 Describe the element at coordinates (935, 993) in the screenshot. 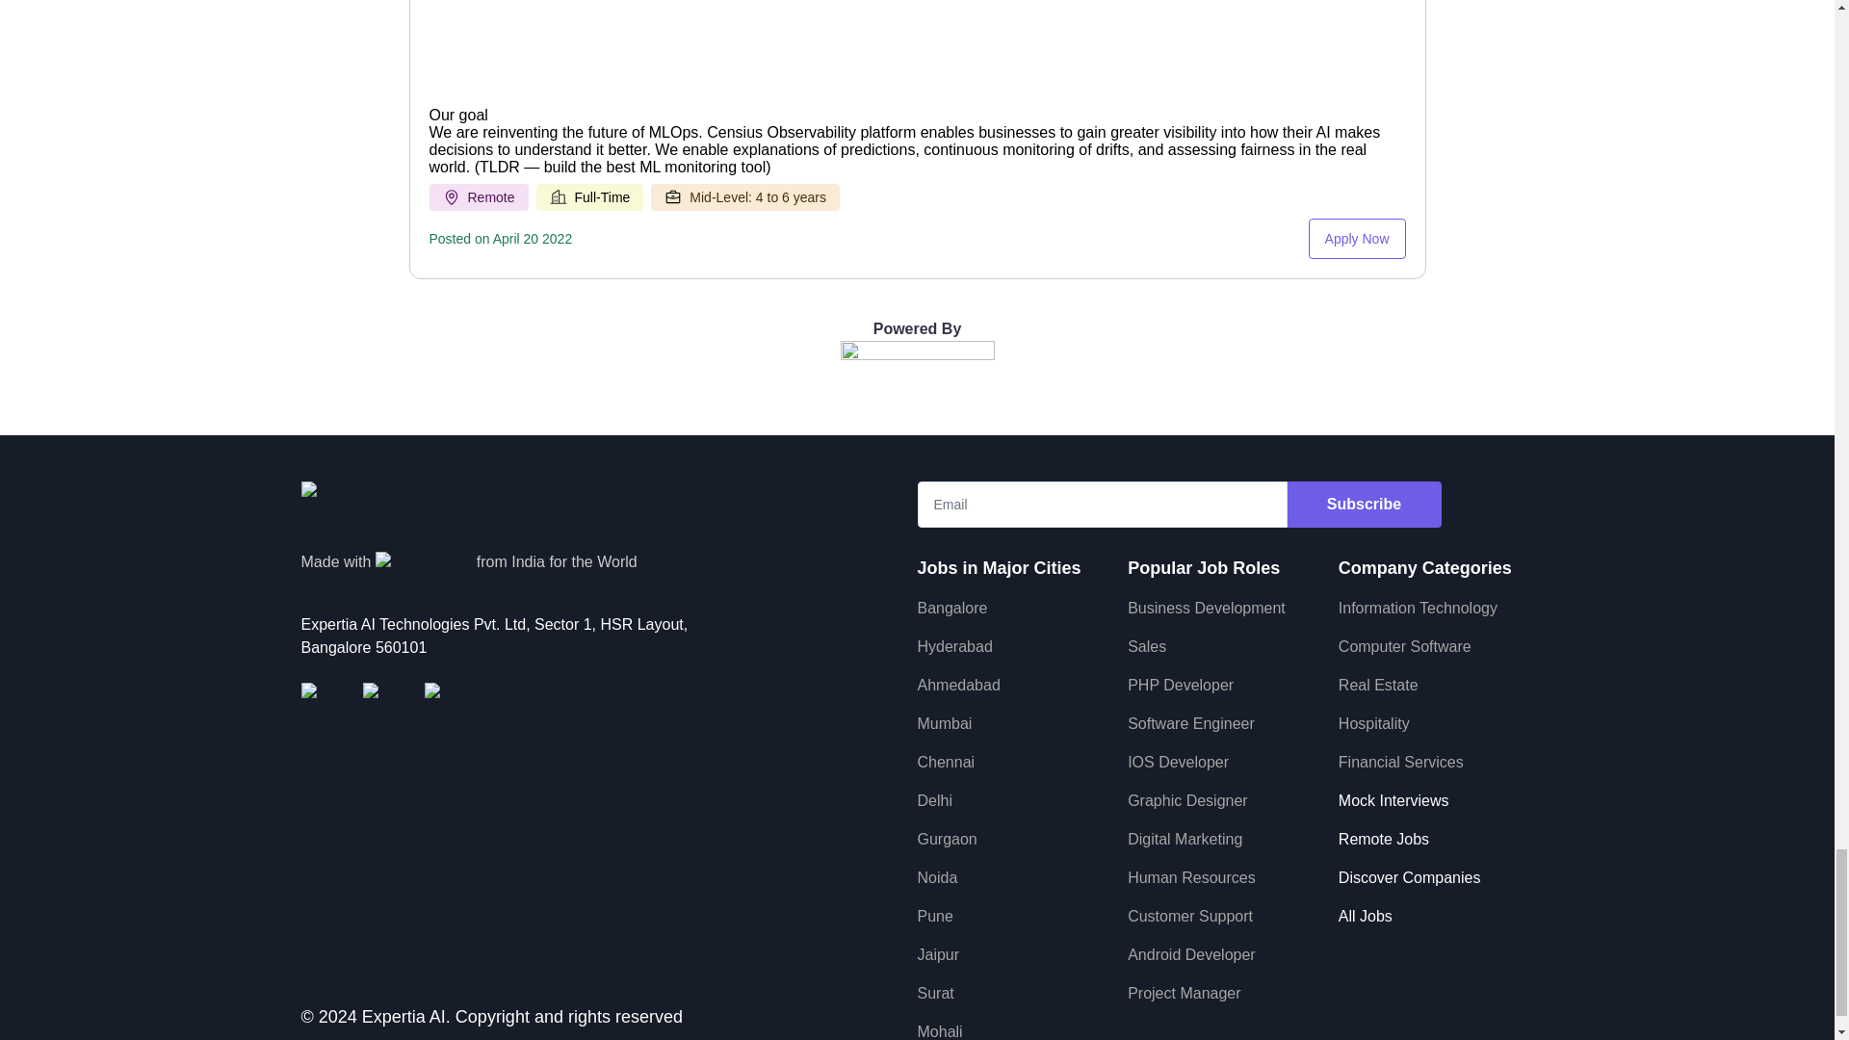

I see `Surat` at that location.